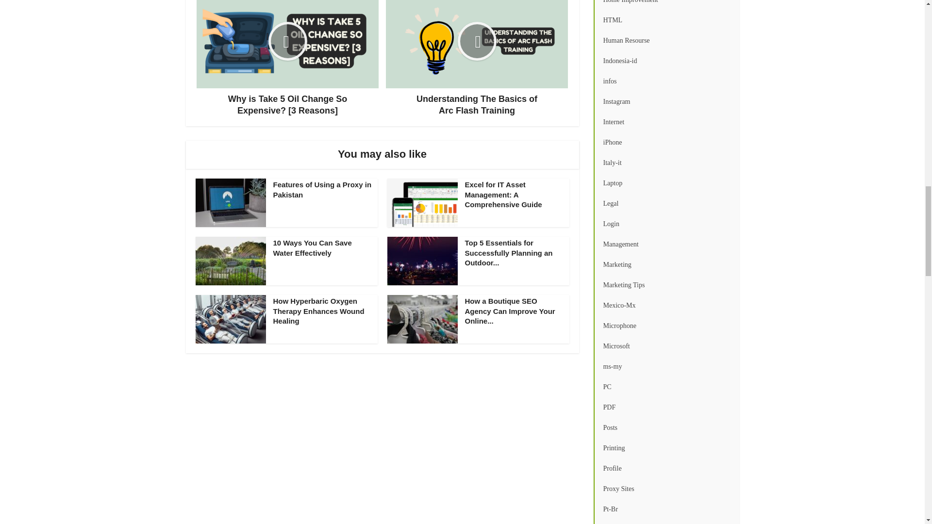 The width and height of the screenshot is (932, 524). Describe the element at coordinates (477, 58) in the screenshot. I see `Understanding The Basics of Arc Flash Training` at that location.